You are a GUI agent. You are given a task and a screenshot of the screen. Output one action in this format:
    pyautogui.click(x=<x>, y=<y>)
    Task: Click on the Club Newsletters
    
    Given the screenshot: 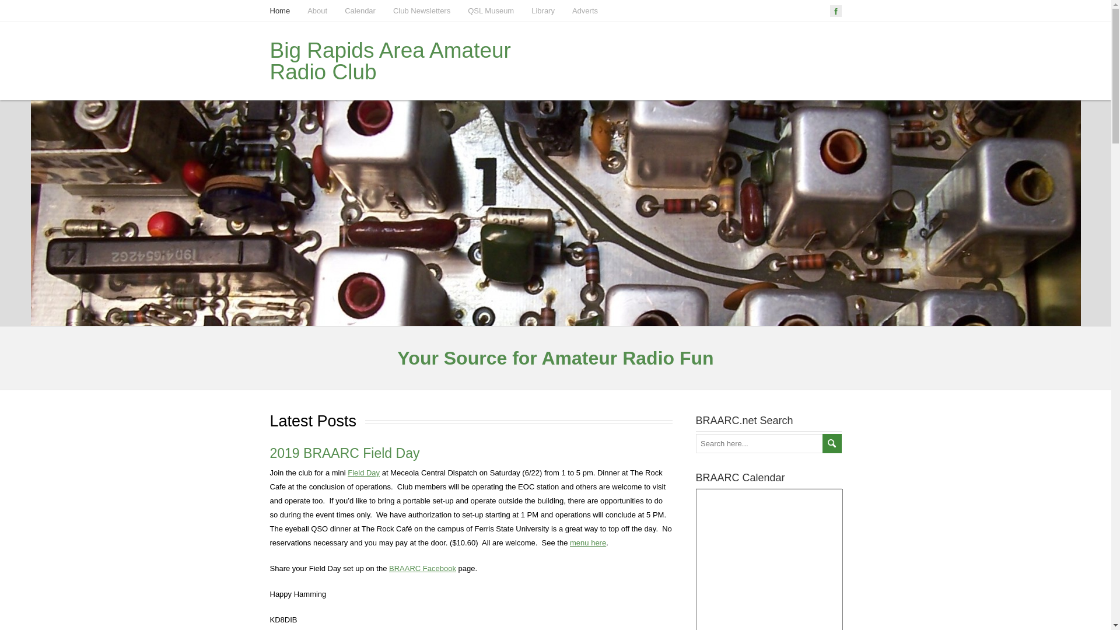 What is the action you would take?
    pyautogui.click(x=421, y=10)
    